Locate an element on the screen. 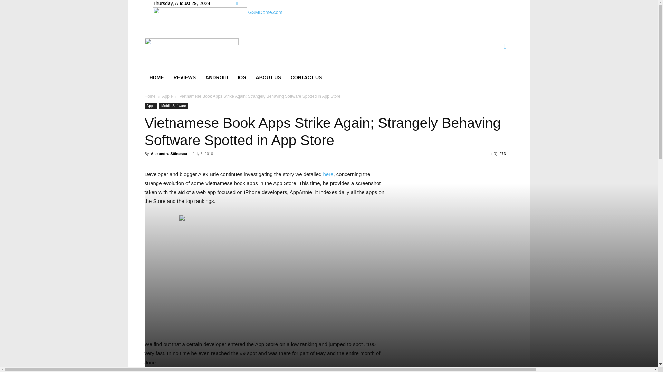  Apple is located at coordinates (167, 96).